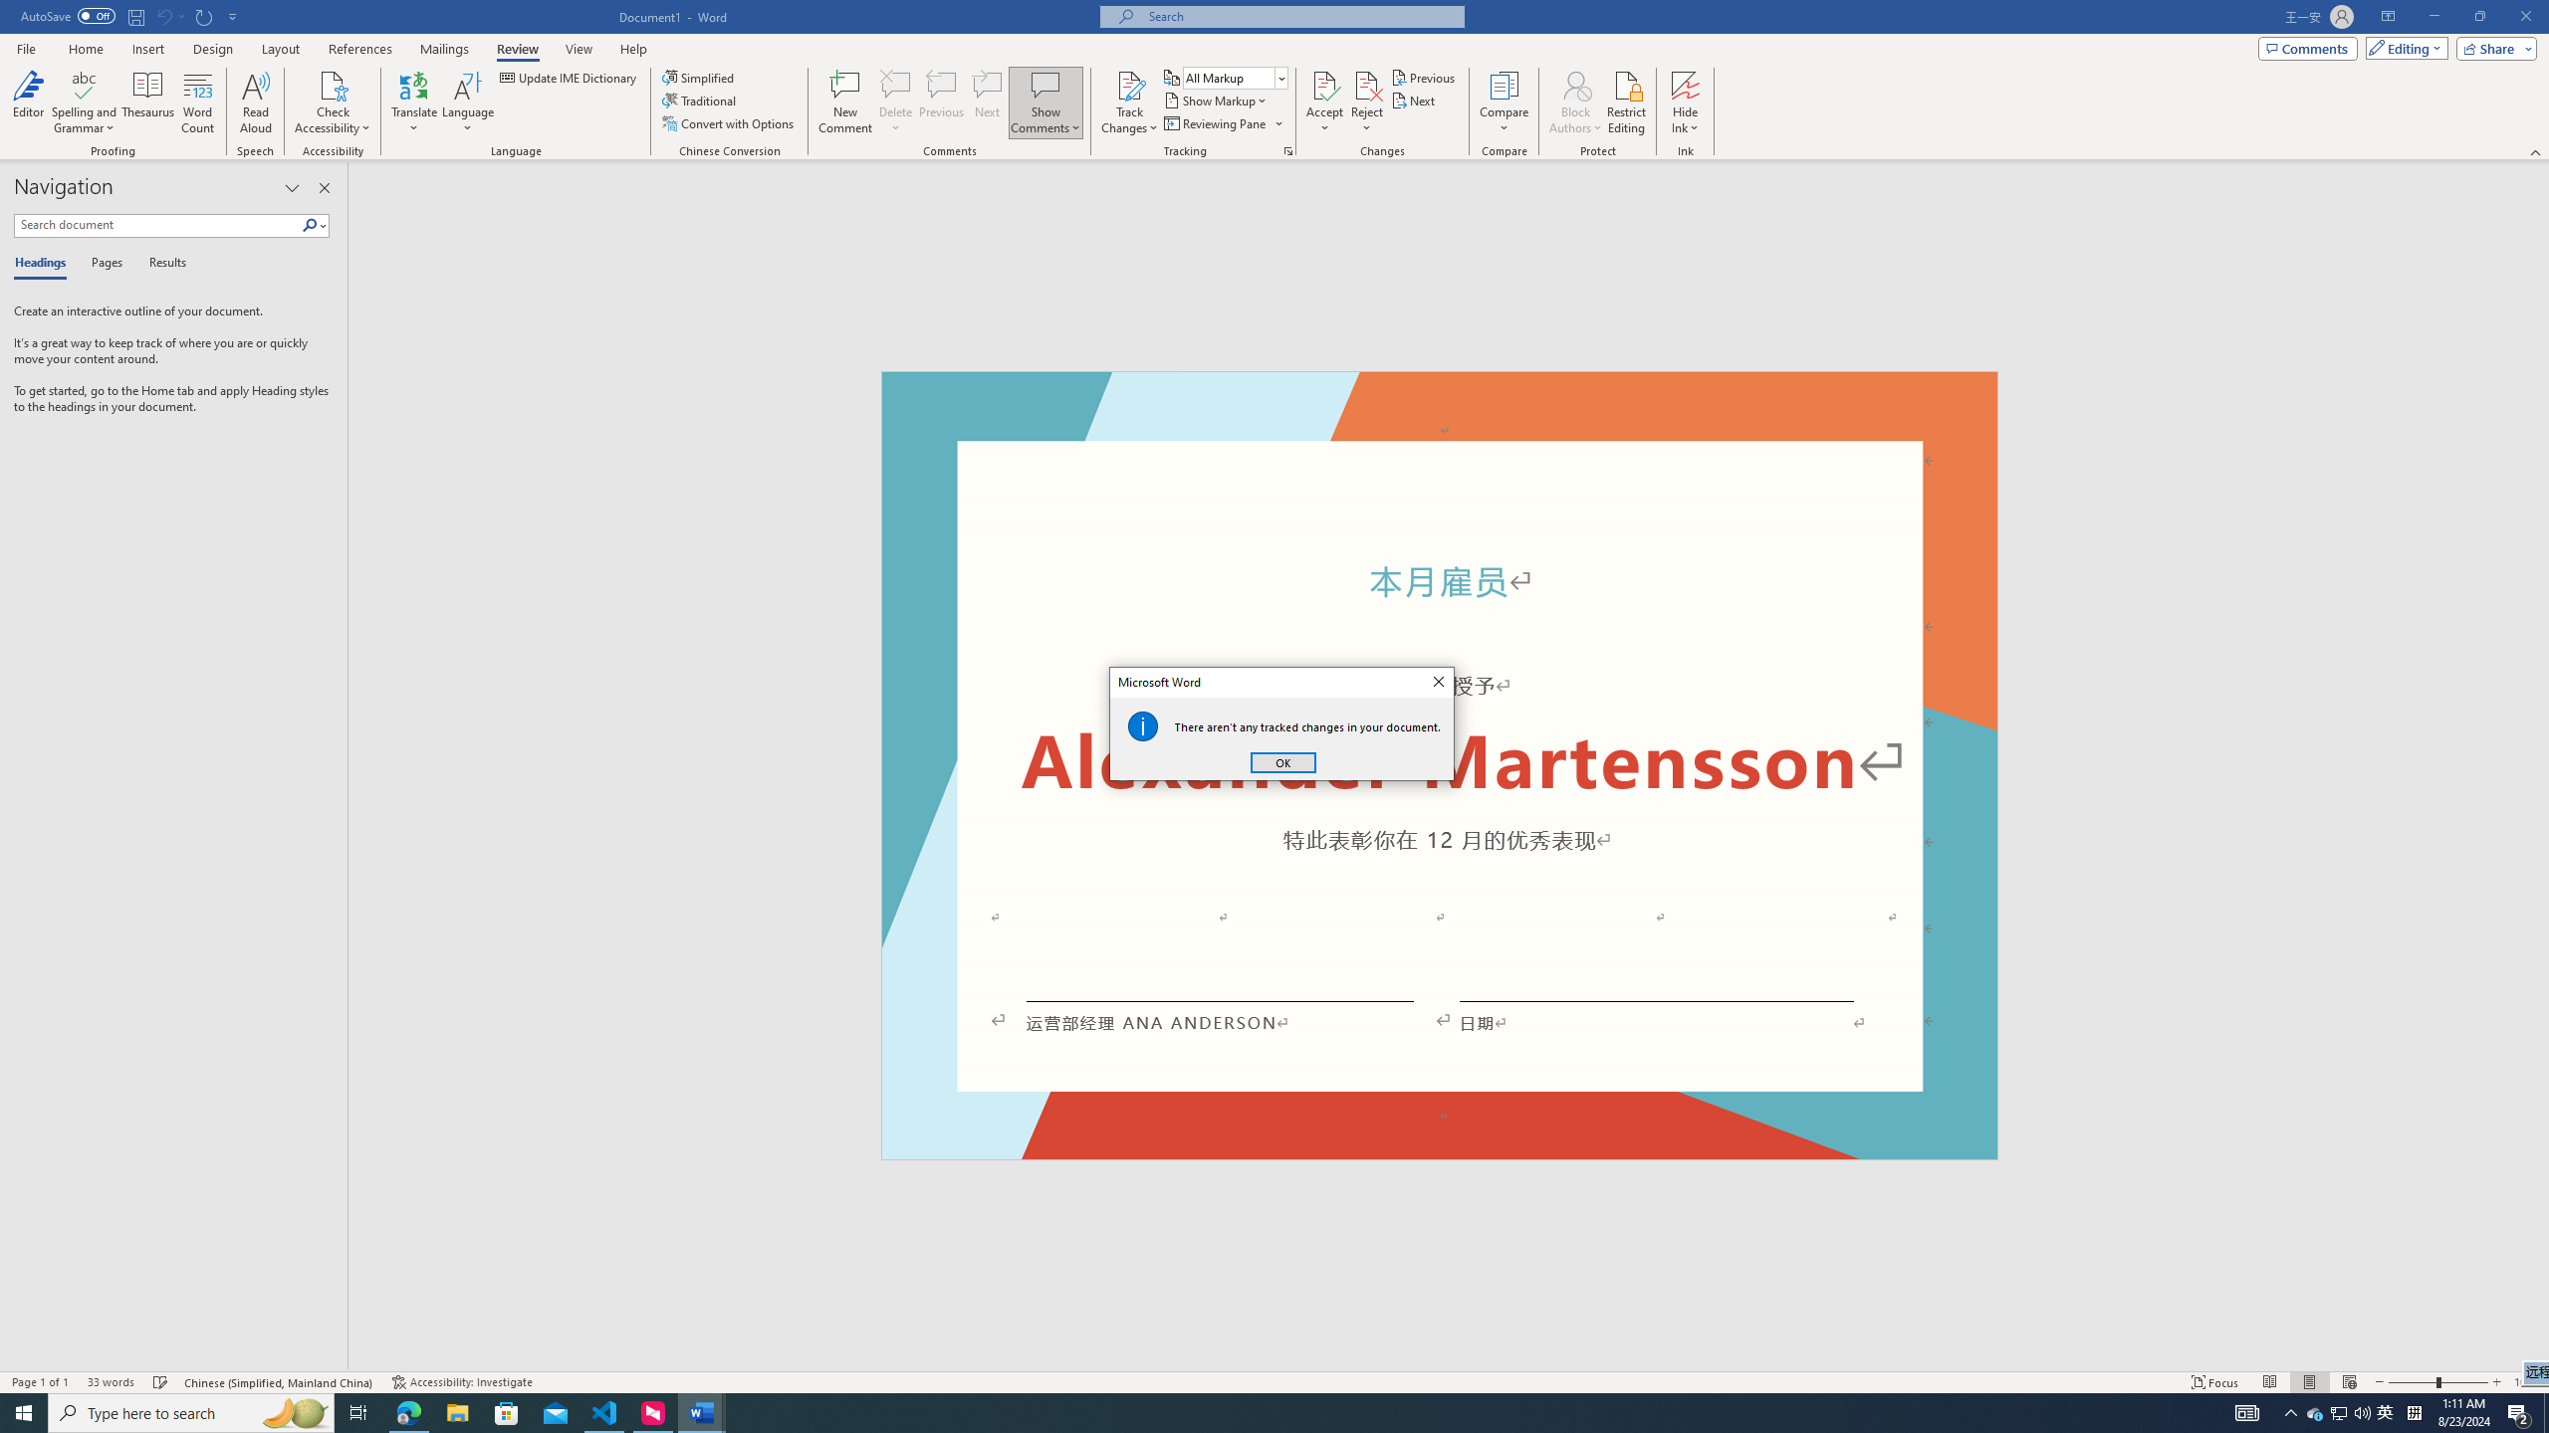 The image size is (2549, 1433). I want to click on Open, so click(517, 49).